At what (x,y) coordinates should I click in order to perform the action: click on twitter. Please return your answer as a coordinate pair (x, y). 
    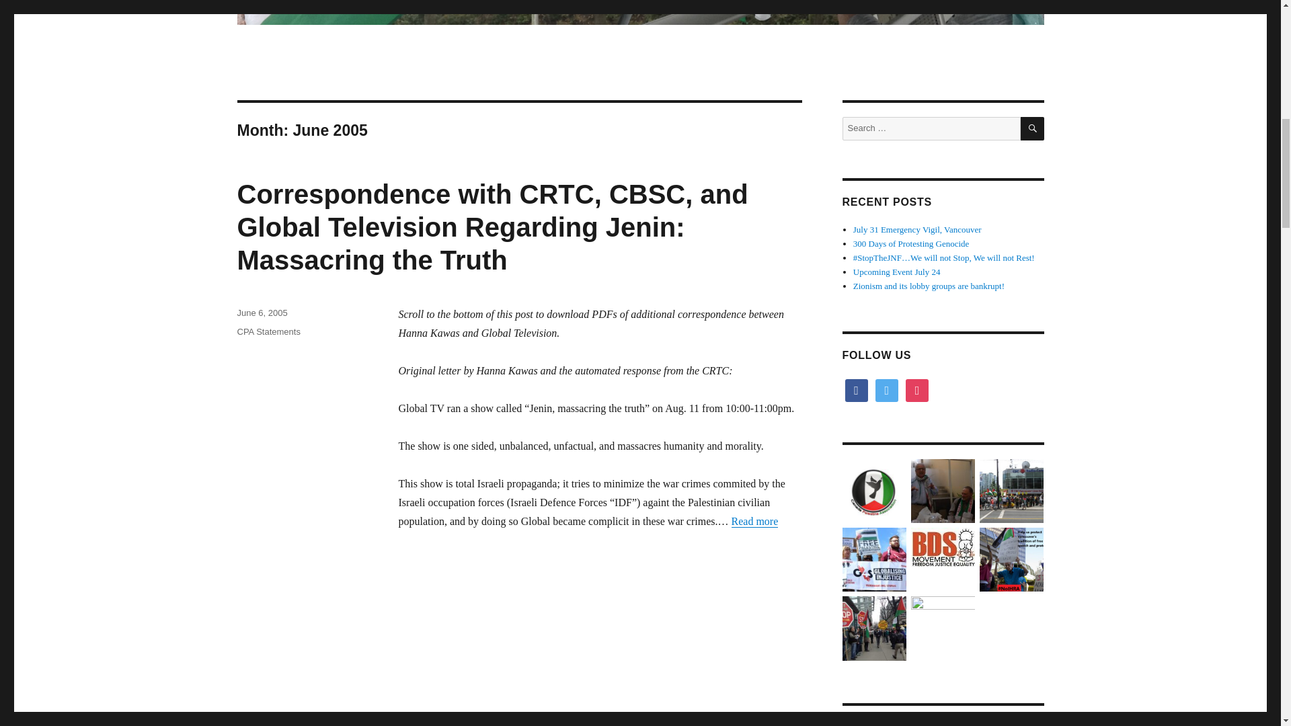
    Looking at the image, I should click on (886, 390).